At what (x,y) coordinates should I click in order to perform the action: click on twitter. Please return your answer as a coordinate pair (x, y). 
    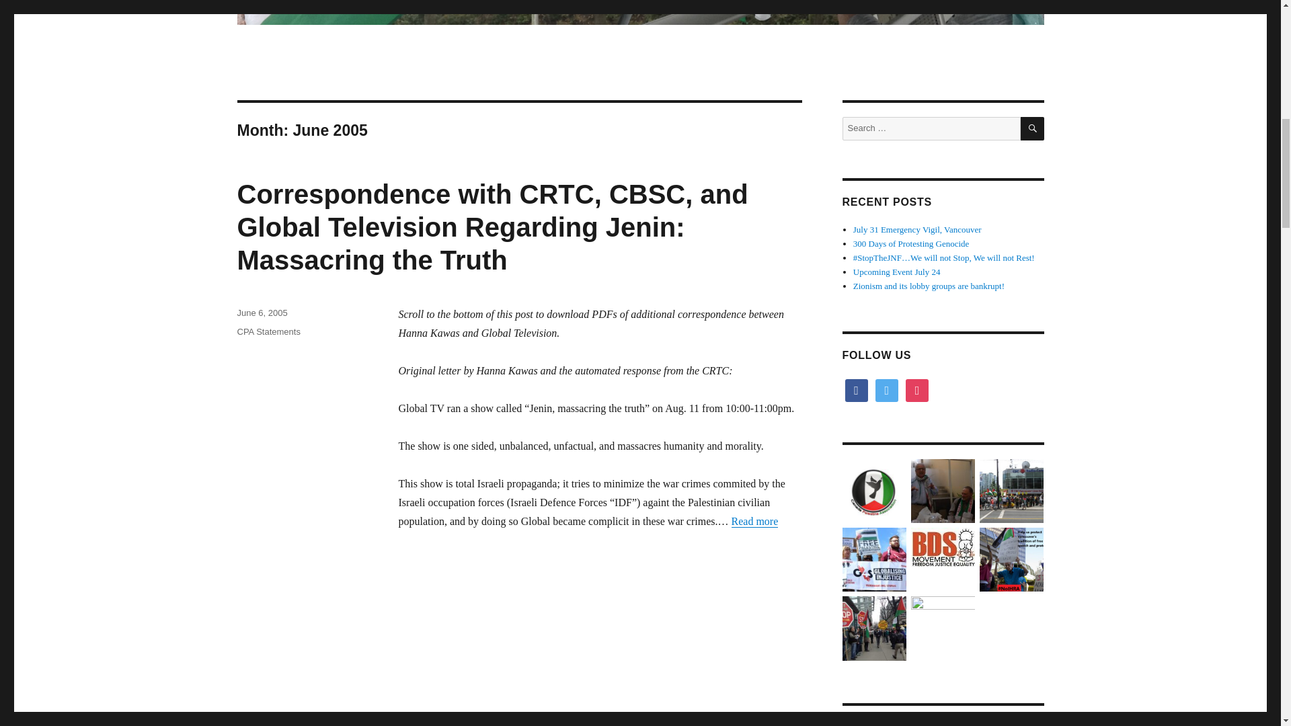
    Looking at the image, I should click on (886, 390).